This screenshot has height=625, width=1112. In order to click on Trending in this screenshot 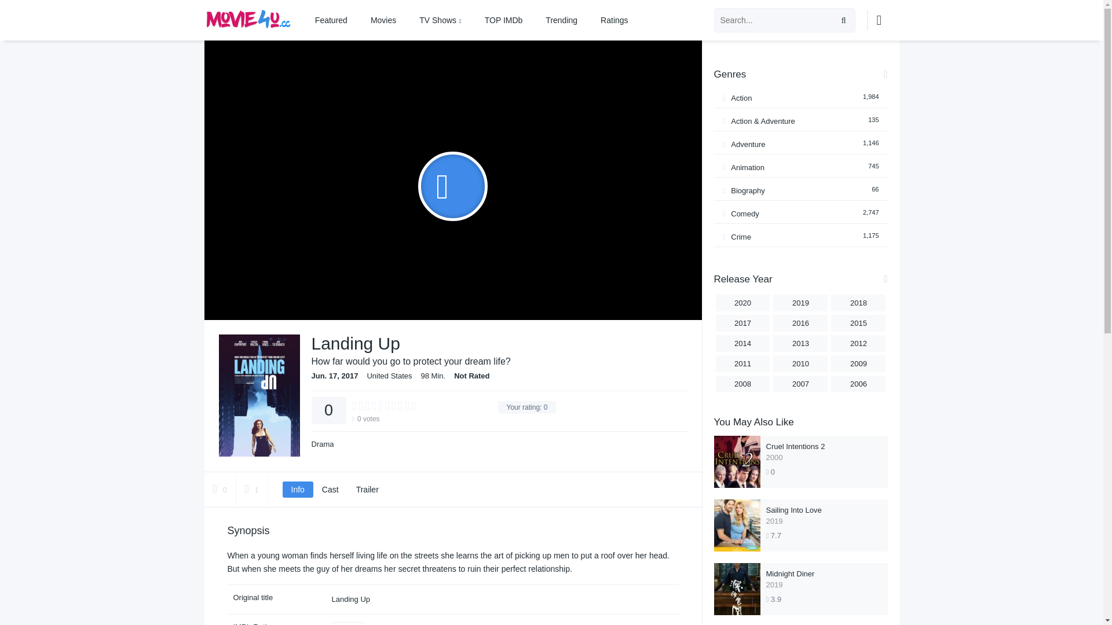, I will do `click(561, 20)`.